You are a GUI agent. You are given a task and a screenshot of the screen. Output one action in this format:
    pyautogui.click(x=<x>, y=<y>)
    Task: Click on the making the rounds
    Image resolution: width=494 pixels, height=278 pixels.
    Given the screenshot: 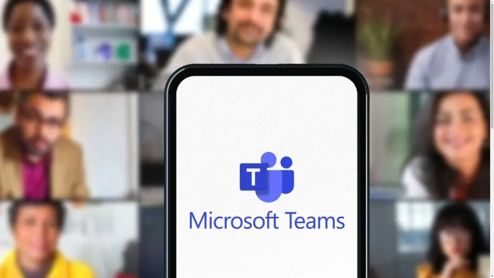 What is the action you would take?
    pyautogui.click(x=40, y=108)
    